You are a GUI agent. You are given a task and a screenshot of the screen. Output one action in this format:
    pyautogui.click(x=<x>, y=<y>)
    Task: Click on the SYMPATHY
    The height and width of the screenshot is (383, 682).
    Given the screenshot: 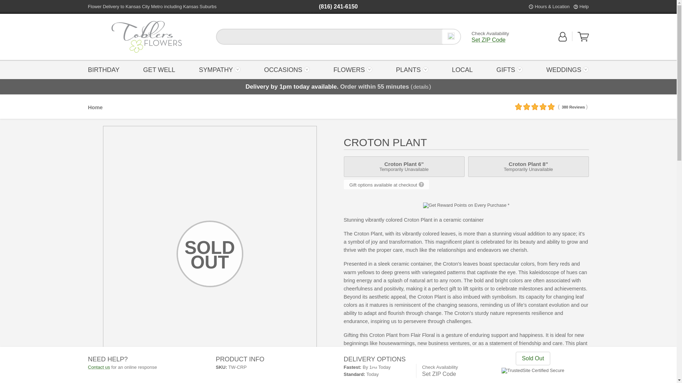 What is the action you would take?
    pyautogui.click(x=583, y=37)
    